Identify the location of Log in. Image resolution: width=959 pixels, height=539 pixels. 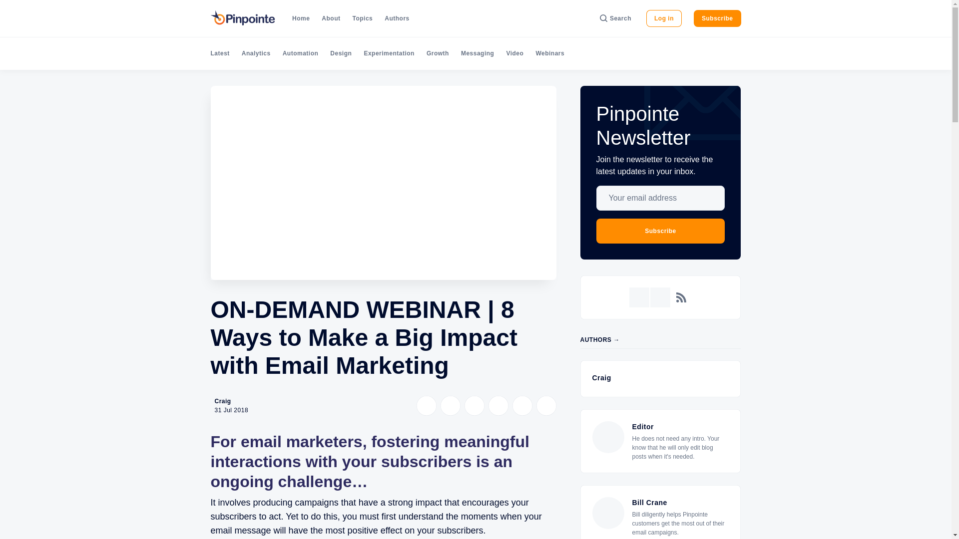
(664, 18).